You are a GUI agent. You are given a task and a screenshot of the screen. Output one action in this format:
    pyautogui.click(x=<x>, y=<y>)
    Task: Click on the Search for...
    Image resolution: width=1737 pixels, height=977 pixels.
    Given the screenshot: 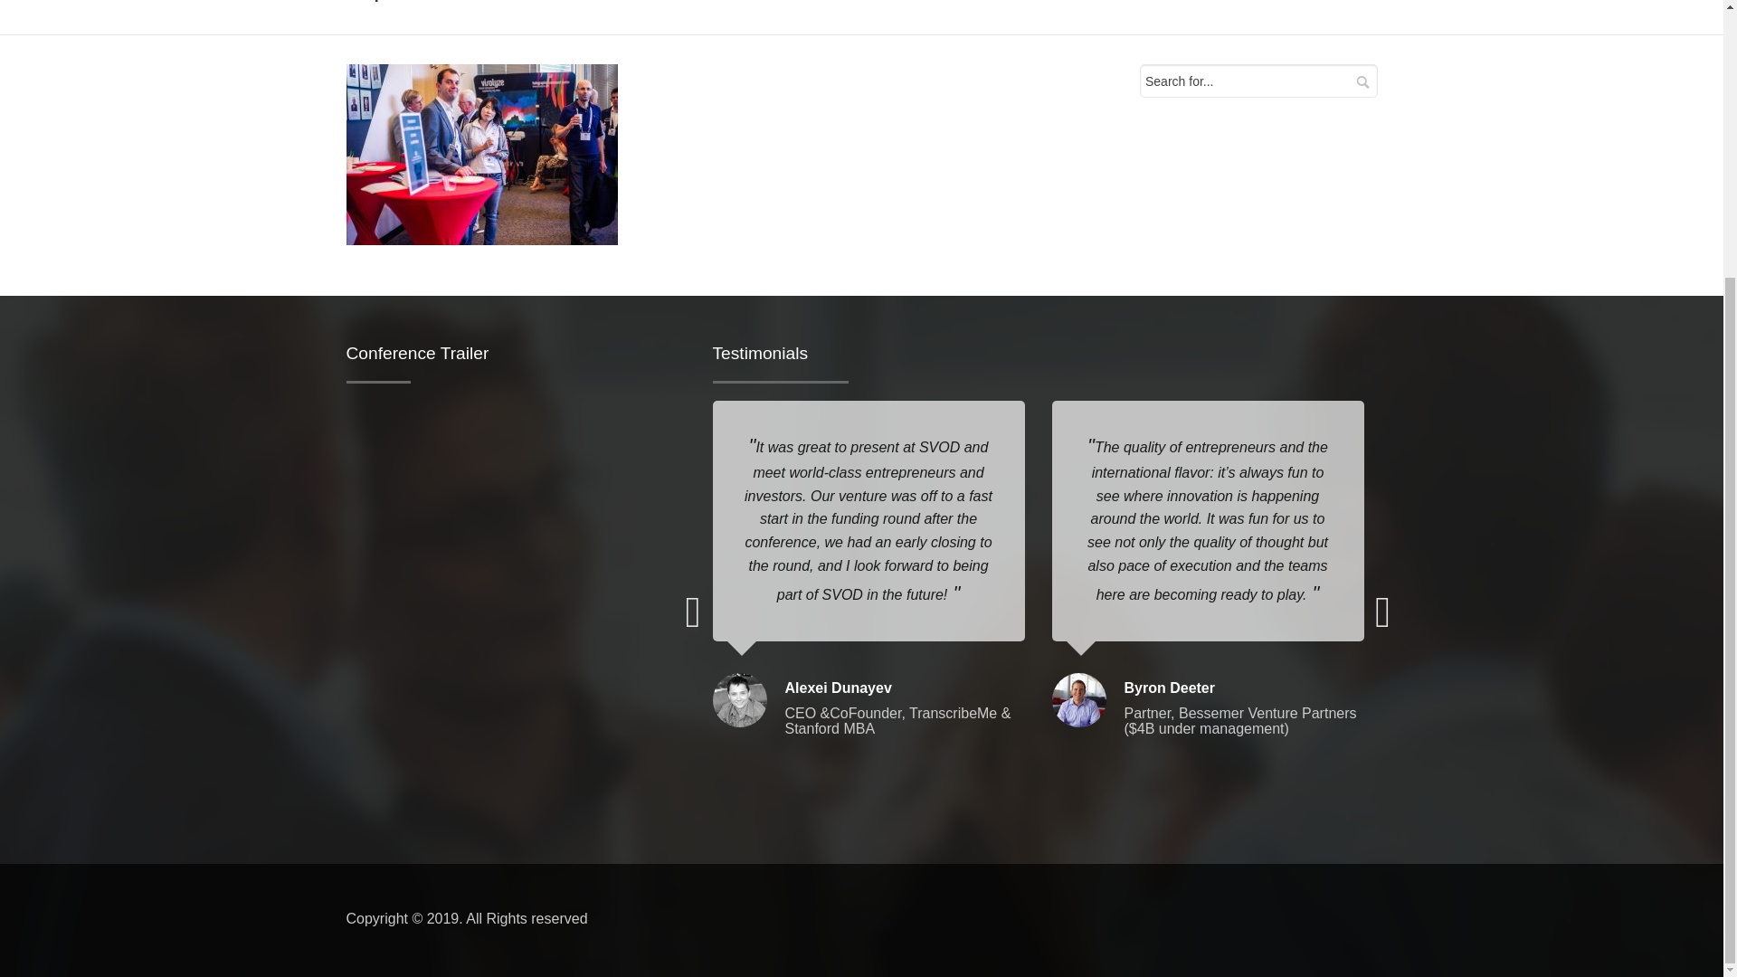 What is the action you would take?
    pyautogui.click(x=1258, y=81)
    